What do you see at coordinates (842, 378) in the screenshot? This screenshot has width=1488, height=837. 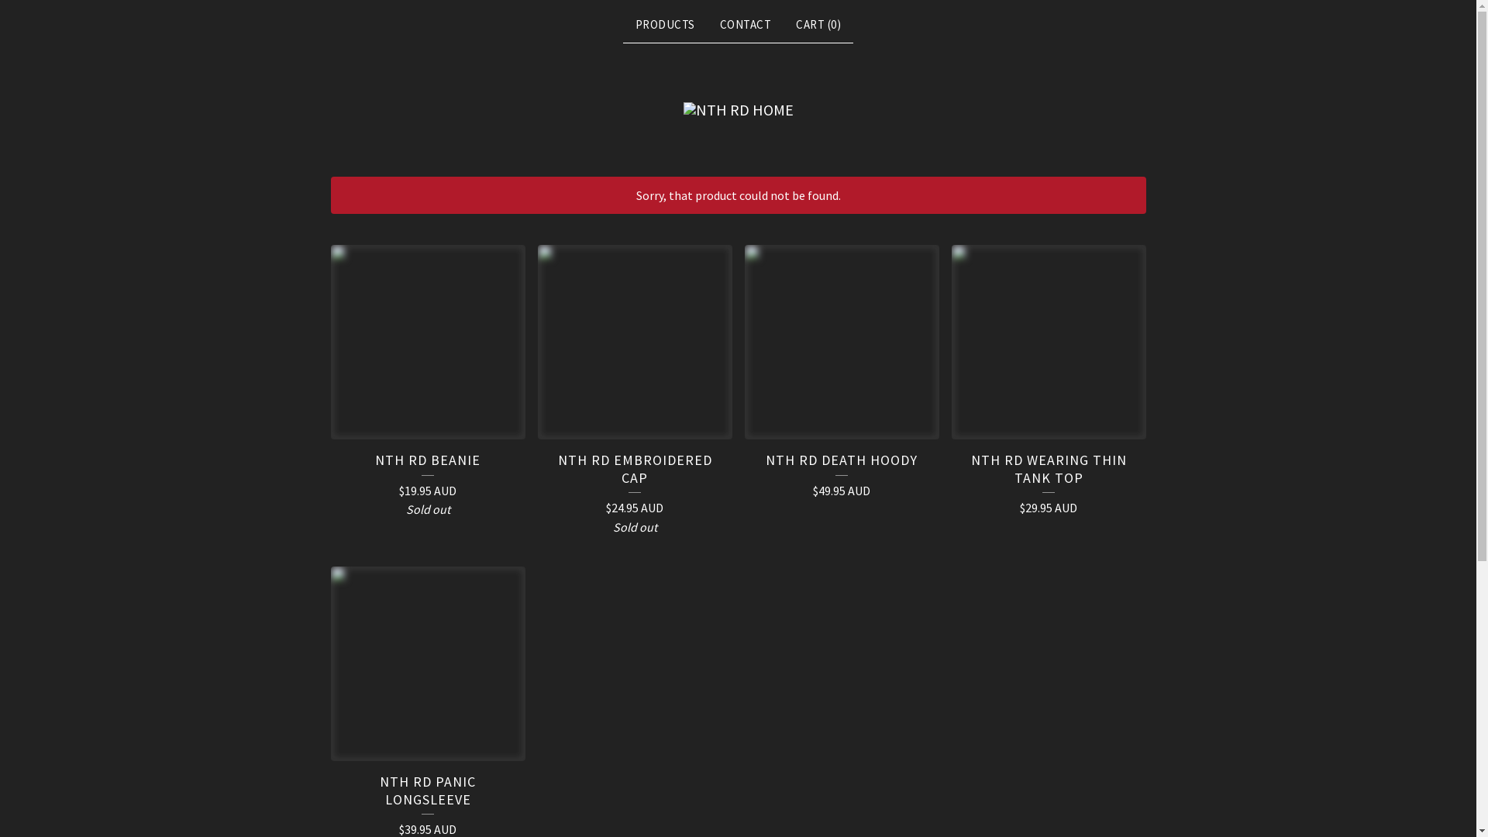 I see `NTH RD DEATH HOODY
$49.95 AUD` at bounding box center [842, 378].